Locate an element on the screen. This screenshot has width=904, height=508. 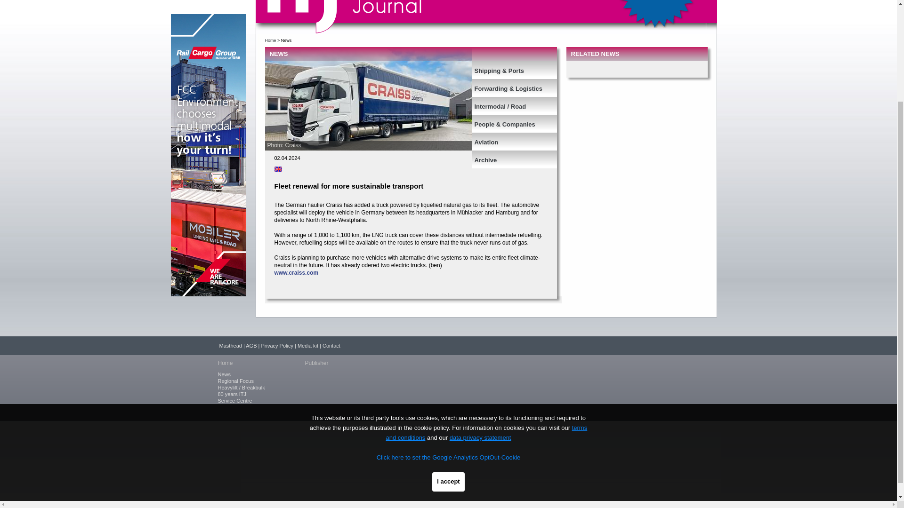
AGB is located at coordinates (251, 345).